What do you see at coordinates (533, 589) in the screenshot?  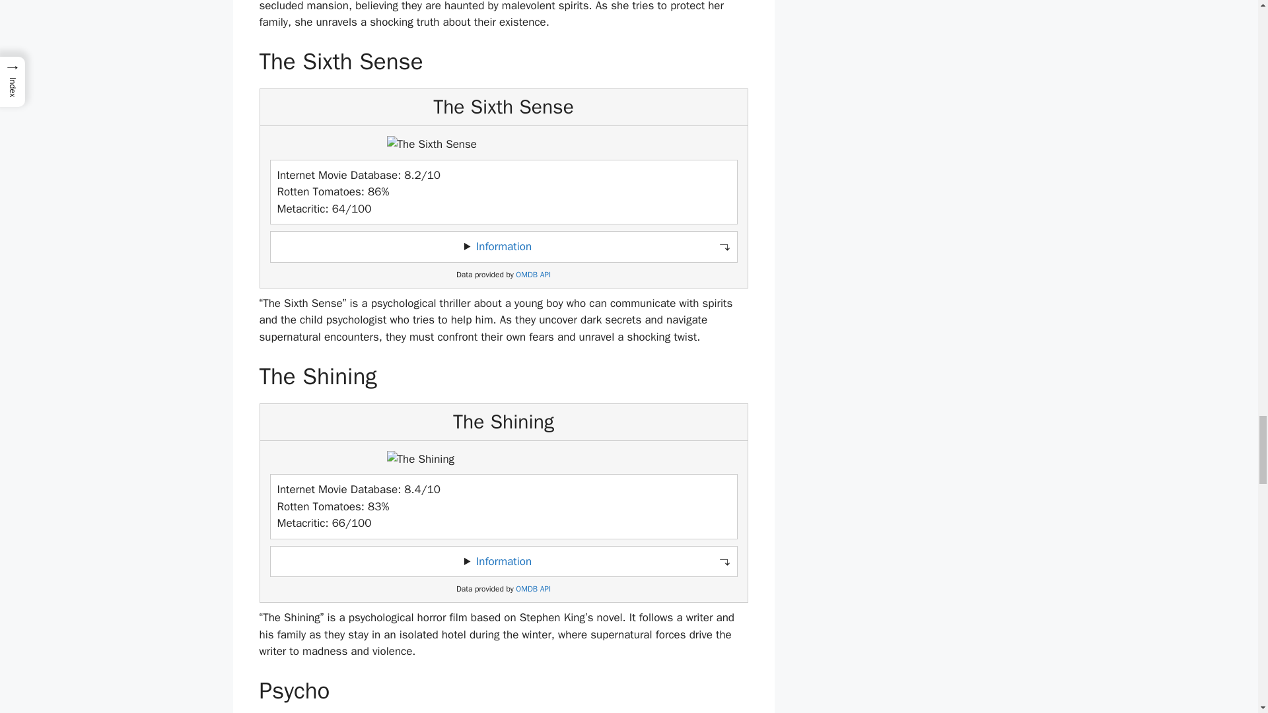 I see `OMDB API` at bounding box center [533, 589].